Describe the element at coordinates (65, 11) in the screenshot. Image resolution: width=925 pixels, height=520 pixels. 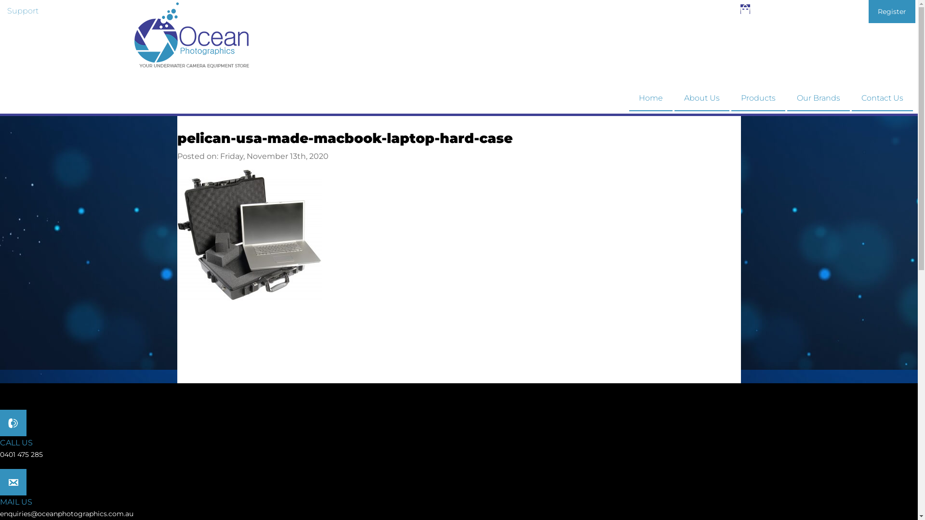
I see `Legal` at that location.